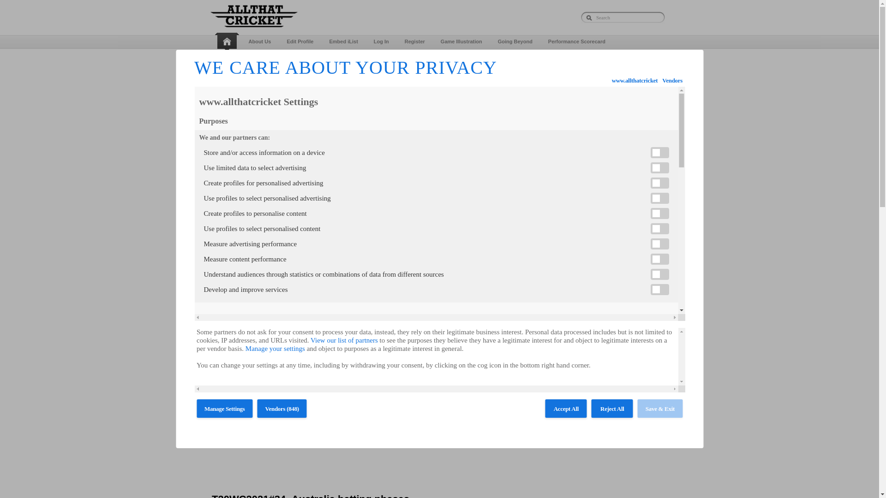 The height and width of the screenshot is (498, 886). What do you see at coordinates (404, 59) in the screenshot?
I see `Think like a cricketer` at bounding box center [404, 59].